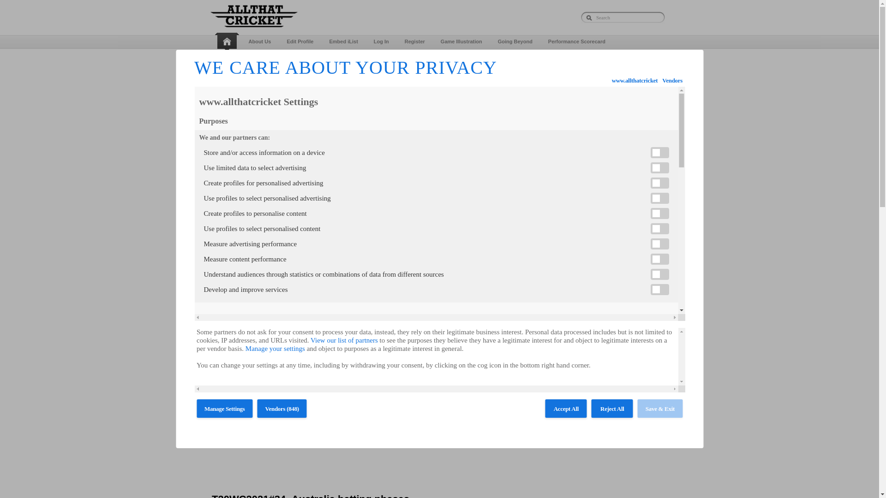 The height and width of the screenshot is (498, 886). What do you see at coordinates (404, 59) in the screenshot?
I see `Think like a cricketer` at bounding box center [404, 59].